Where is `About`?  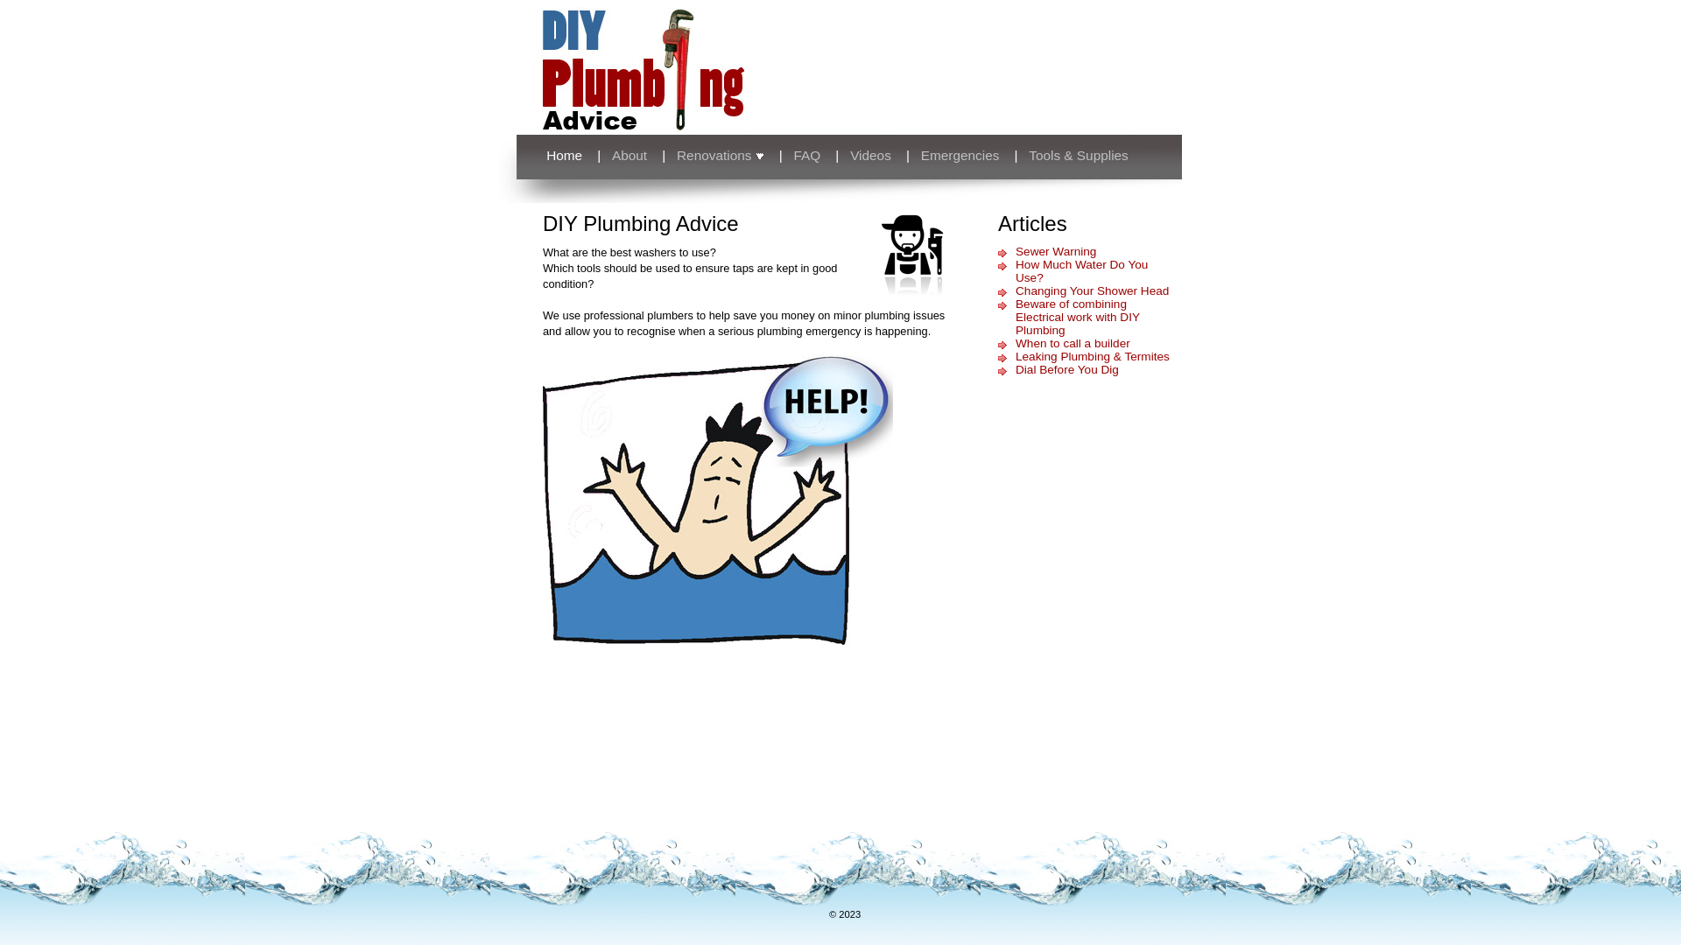
About is located at coordinates (629, 156).